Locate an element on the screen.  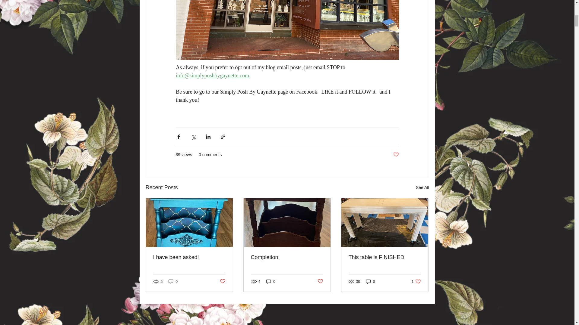
Completion! is located at coordinates (287, 257).